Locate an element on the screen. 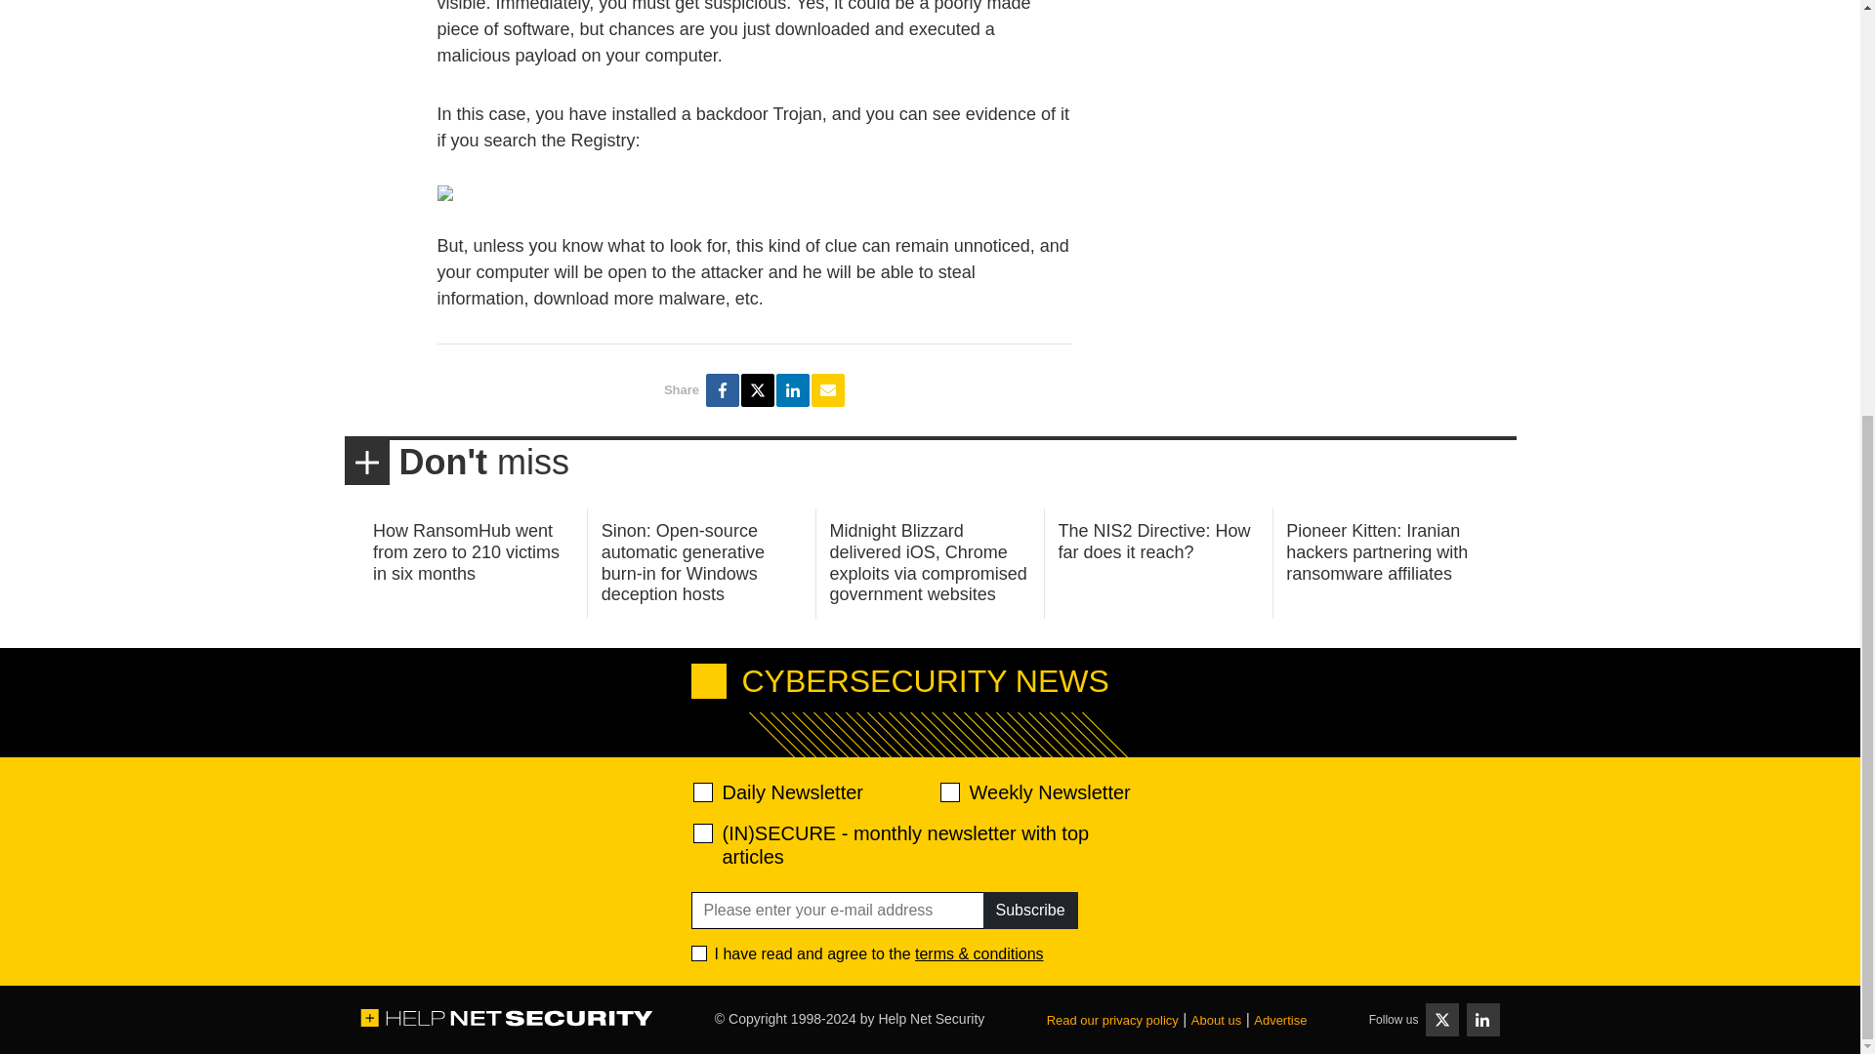  Share Beware of malicious freebies on Facebook is located at coordinates (723, 390).